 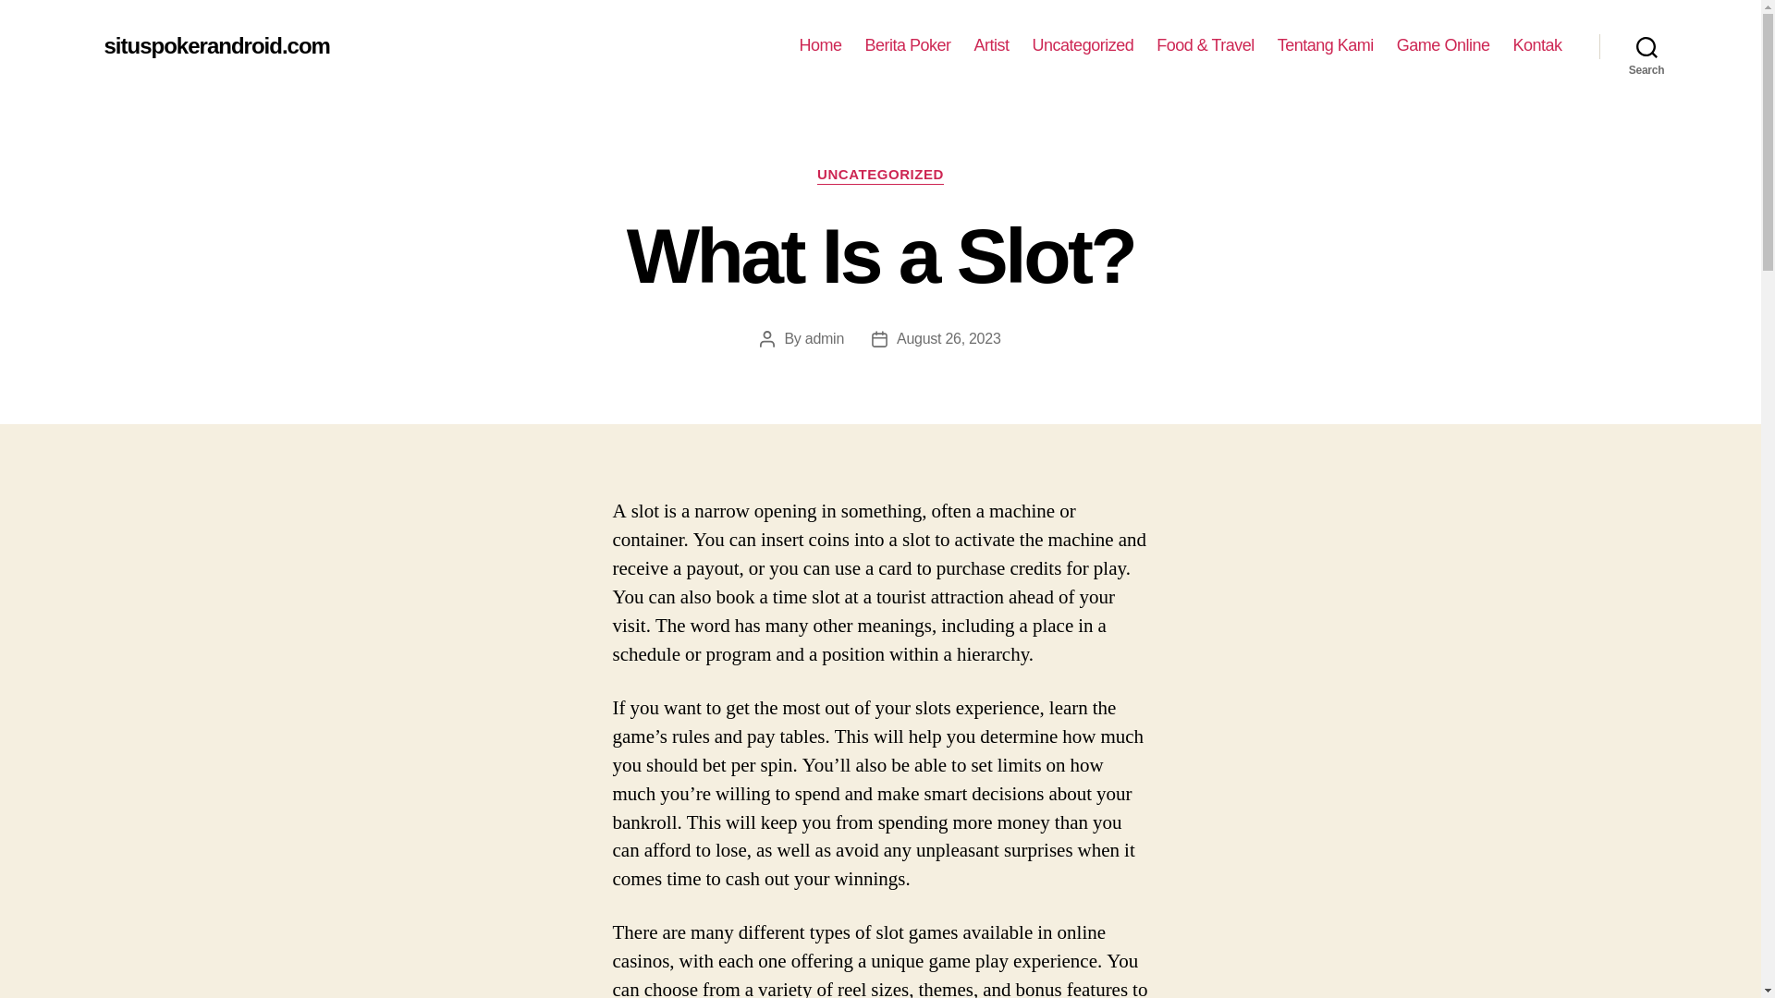 I want to click on Tentang Kami, so click(x=1326, y=45).